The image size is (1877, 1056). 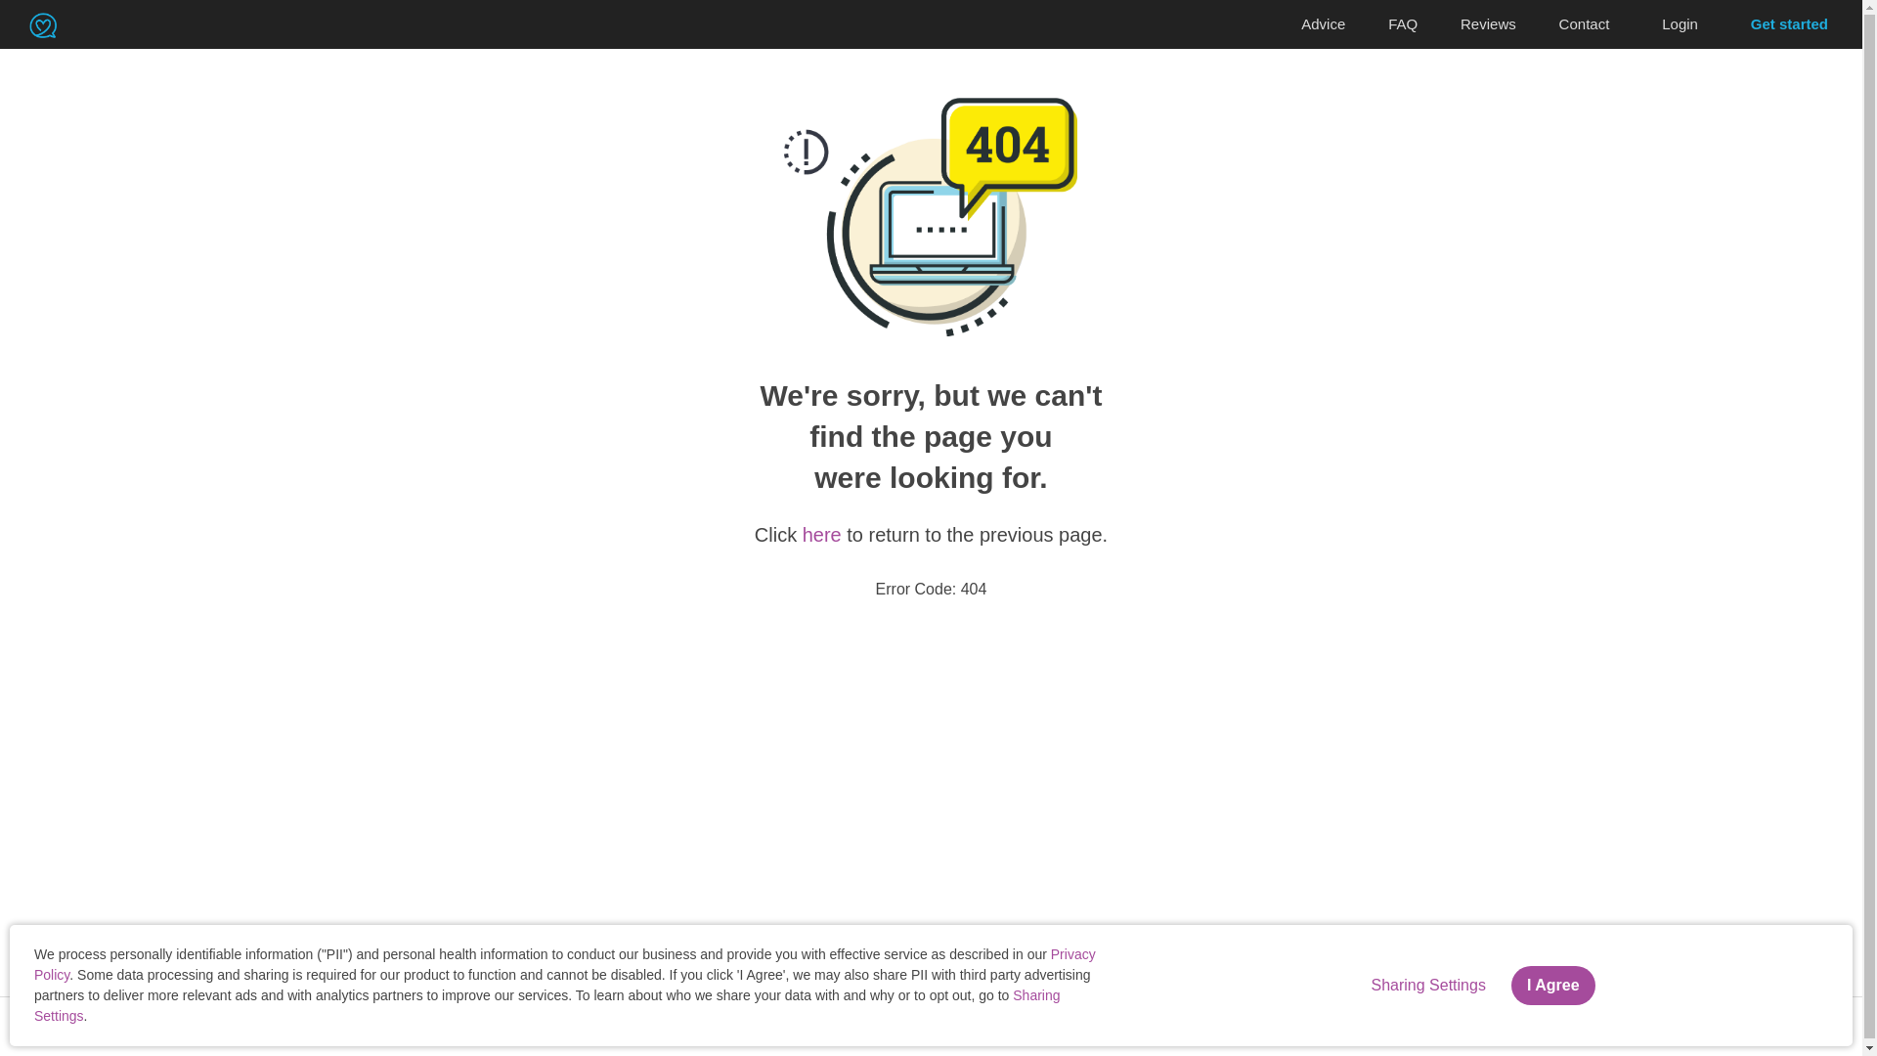 I want to click on Contact, so click(x=1584, y=24).